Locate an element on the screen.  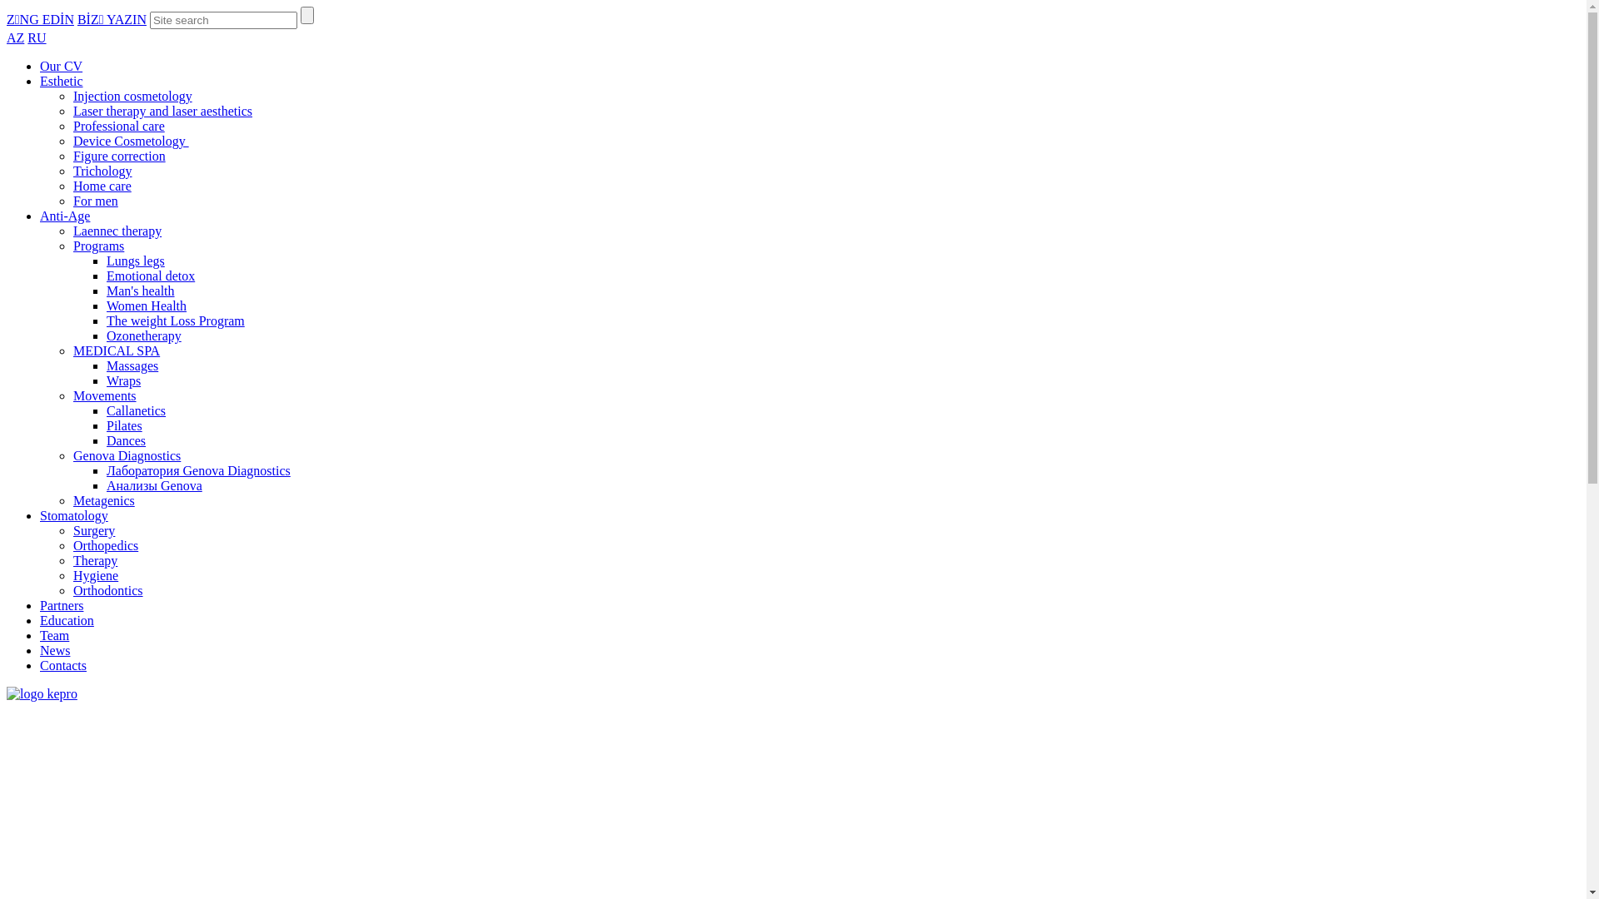
Pilates is located at coordinates (125, 426).